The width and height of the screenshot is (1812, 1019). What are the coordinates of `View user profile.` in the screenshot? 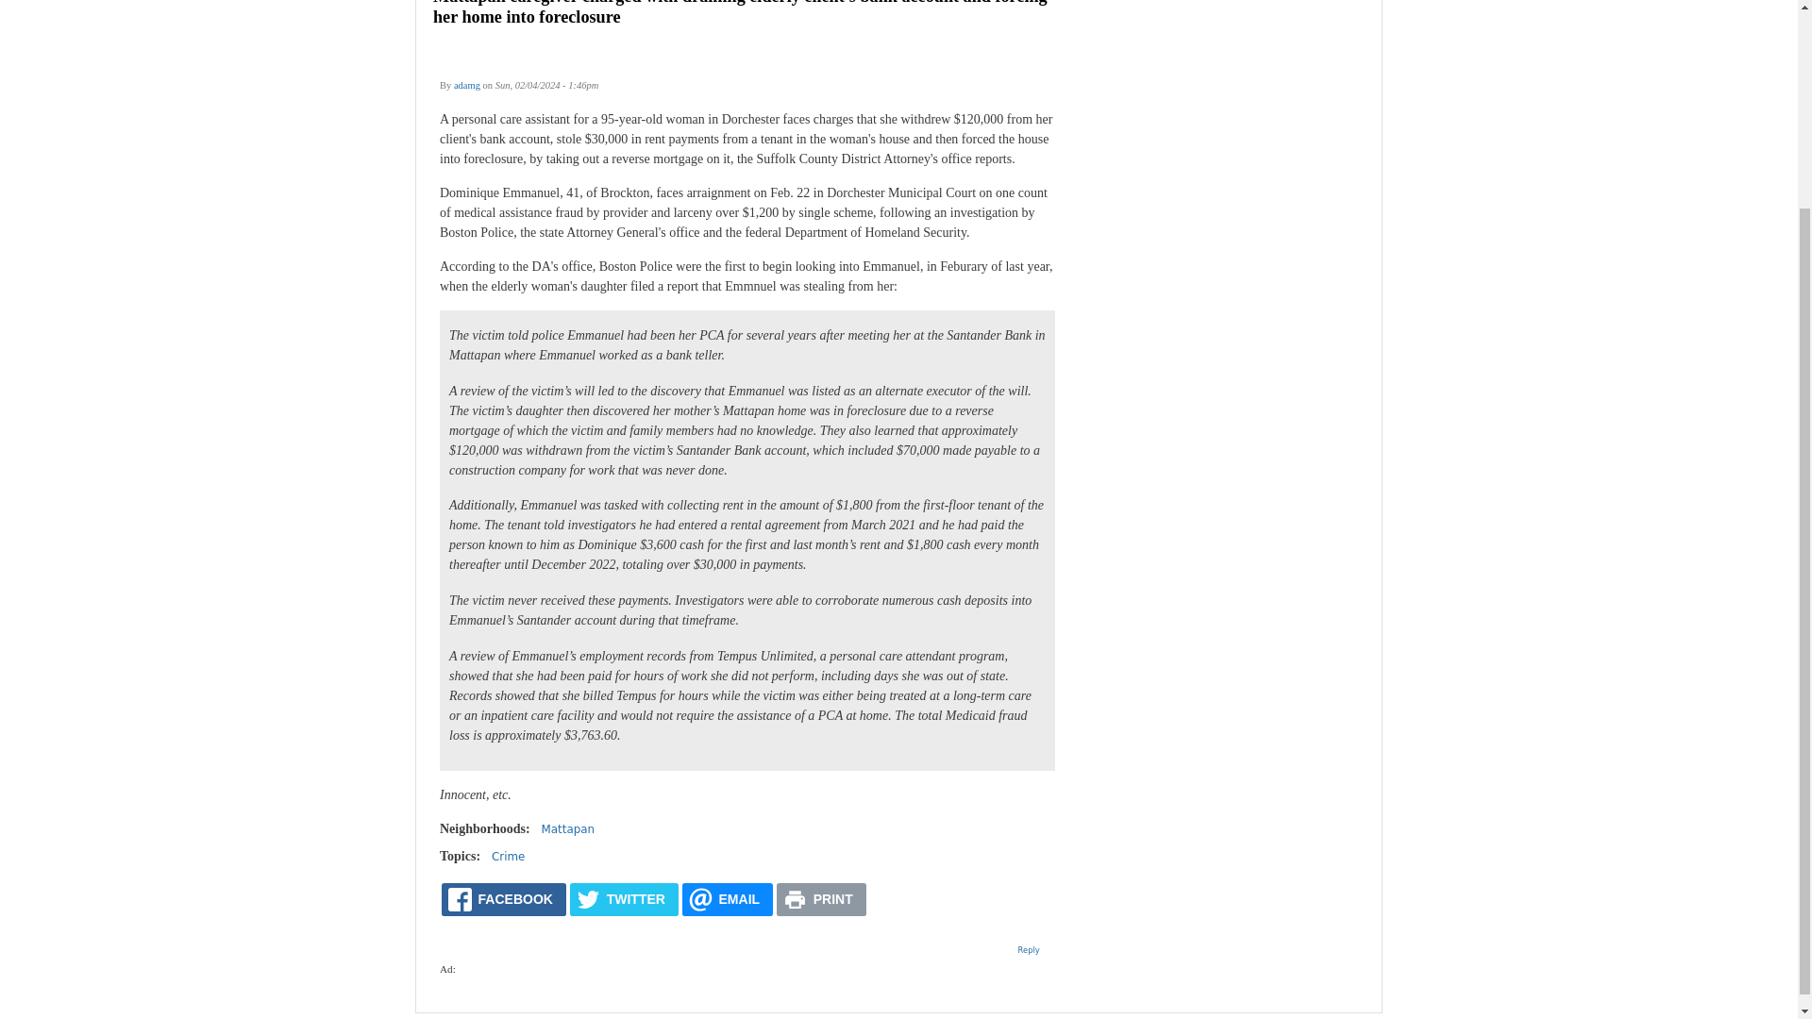 It's located at (466, 85).